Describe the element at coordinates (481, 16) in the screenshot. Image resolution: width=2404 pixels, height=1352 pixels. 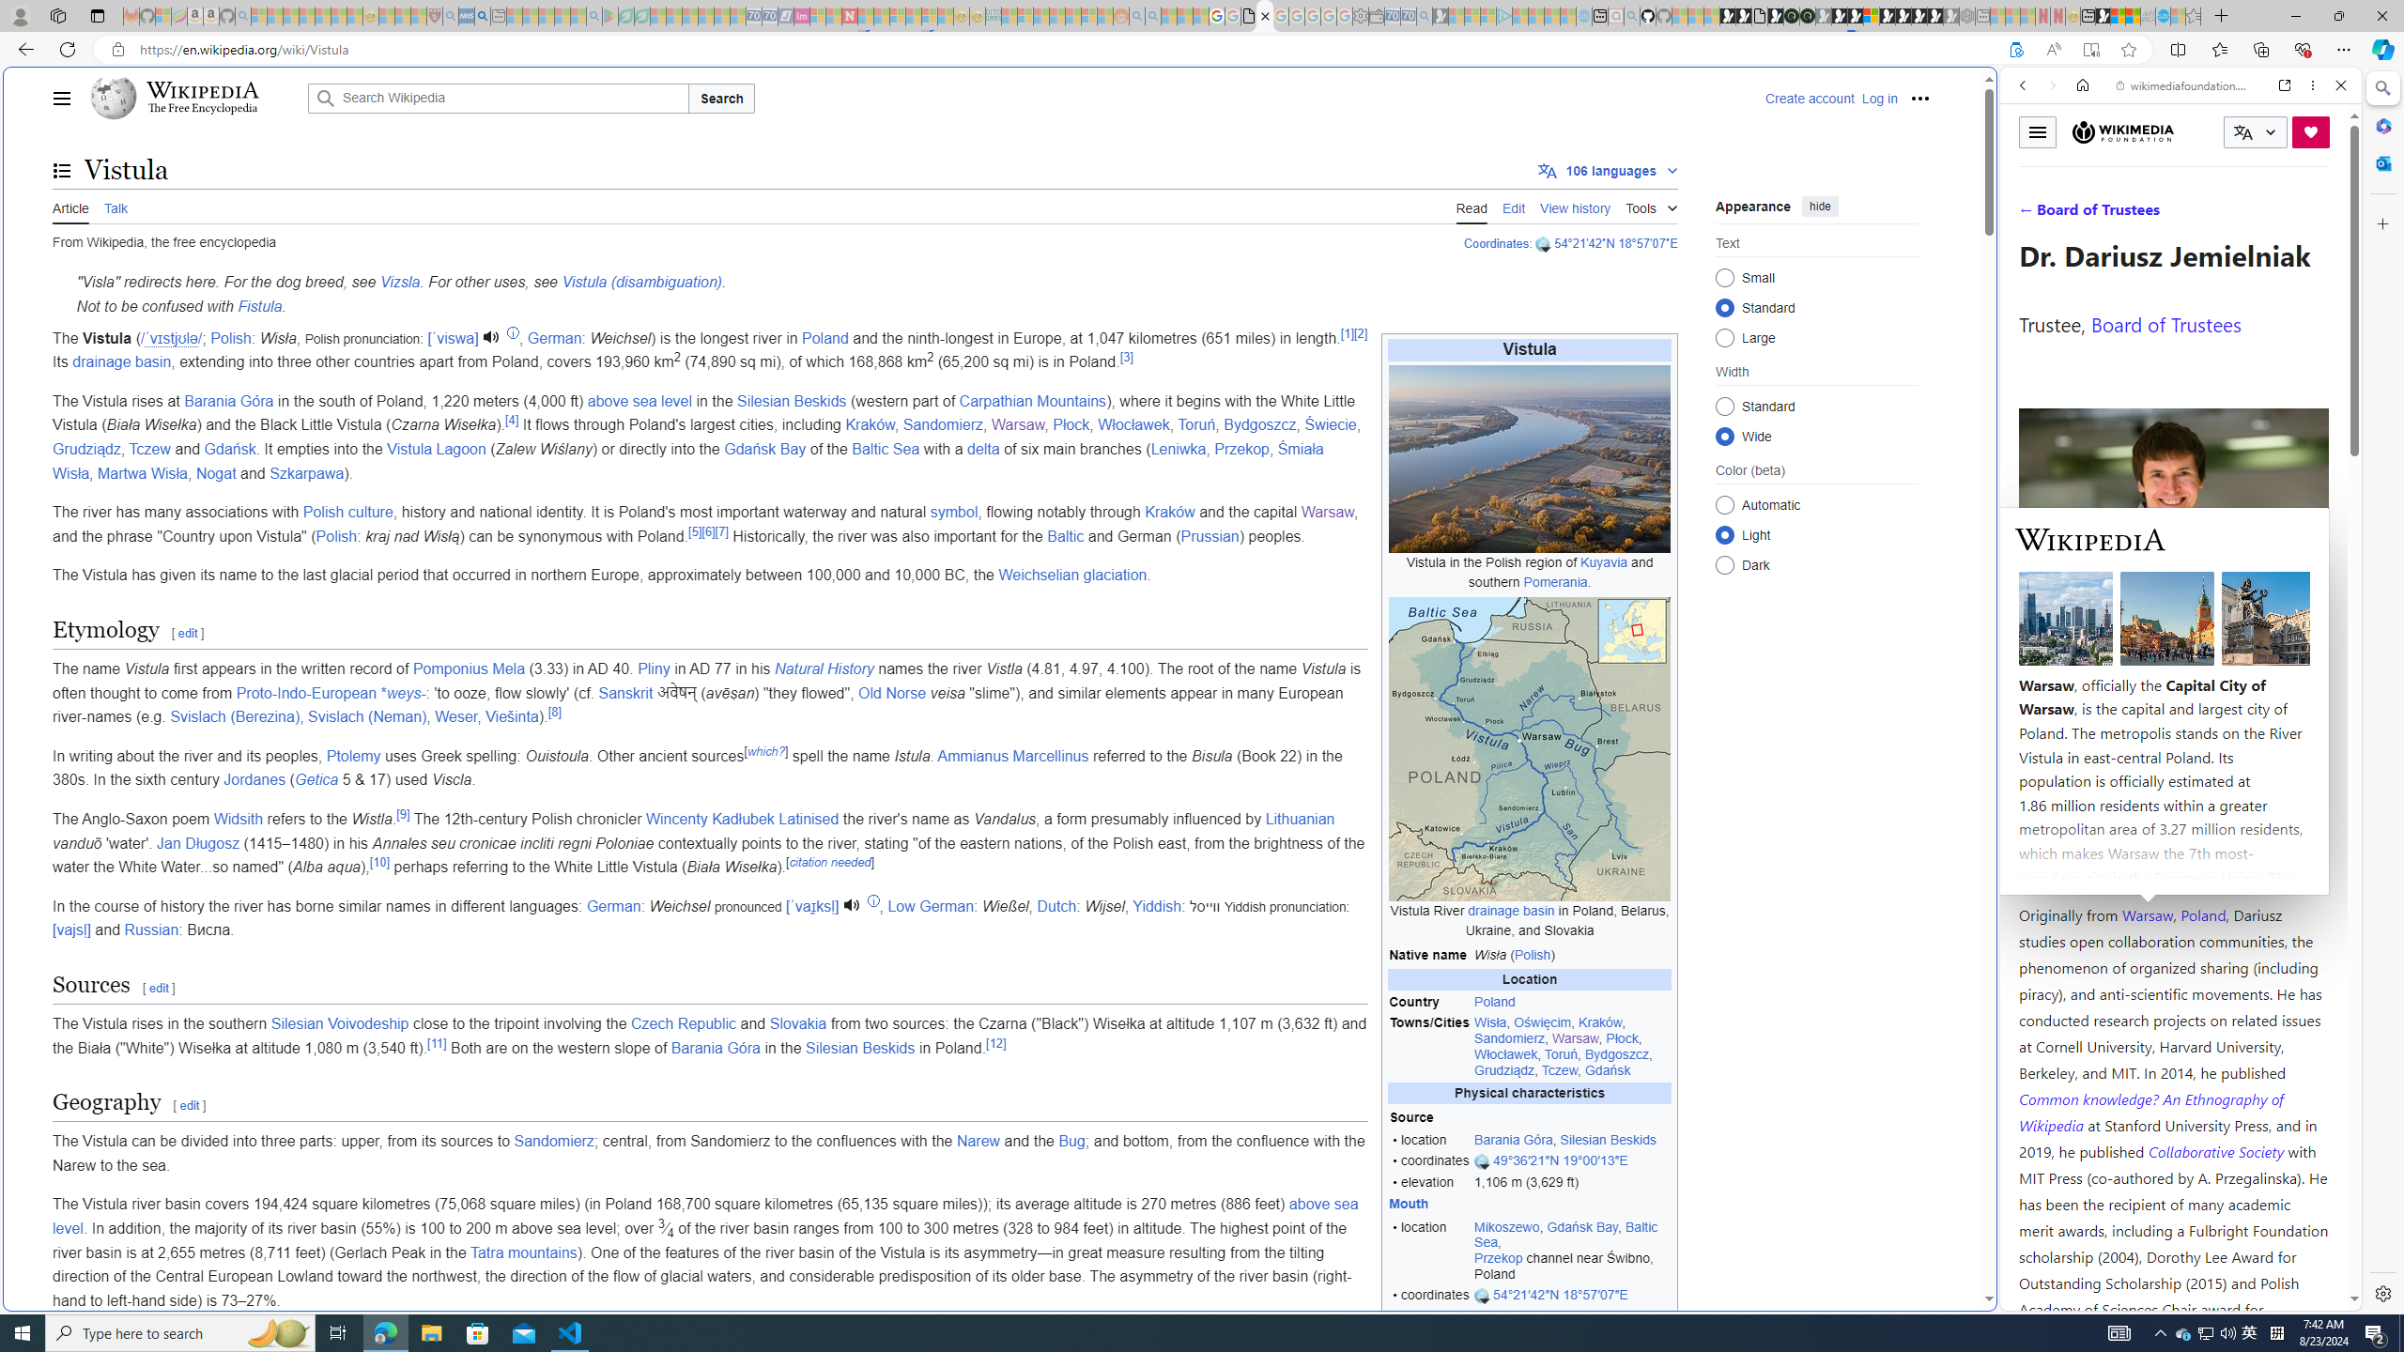
I see `utah sues federal government - Search` at that location.